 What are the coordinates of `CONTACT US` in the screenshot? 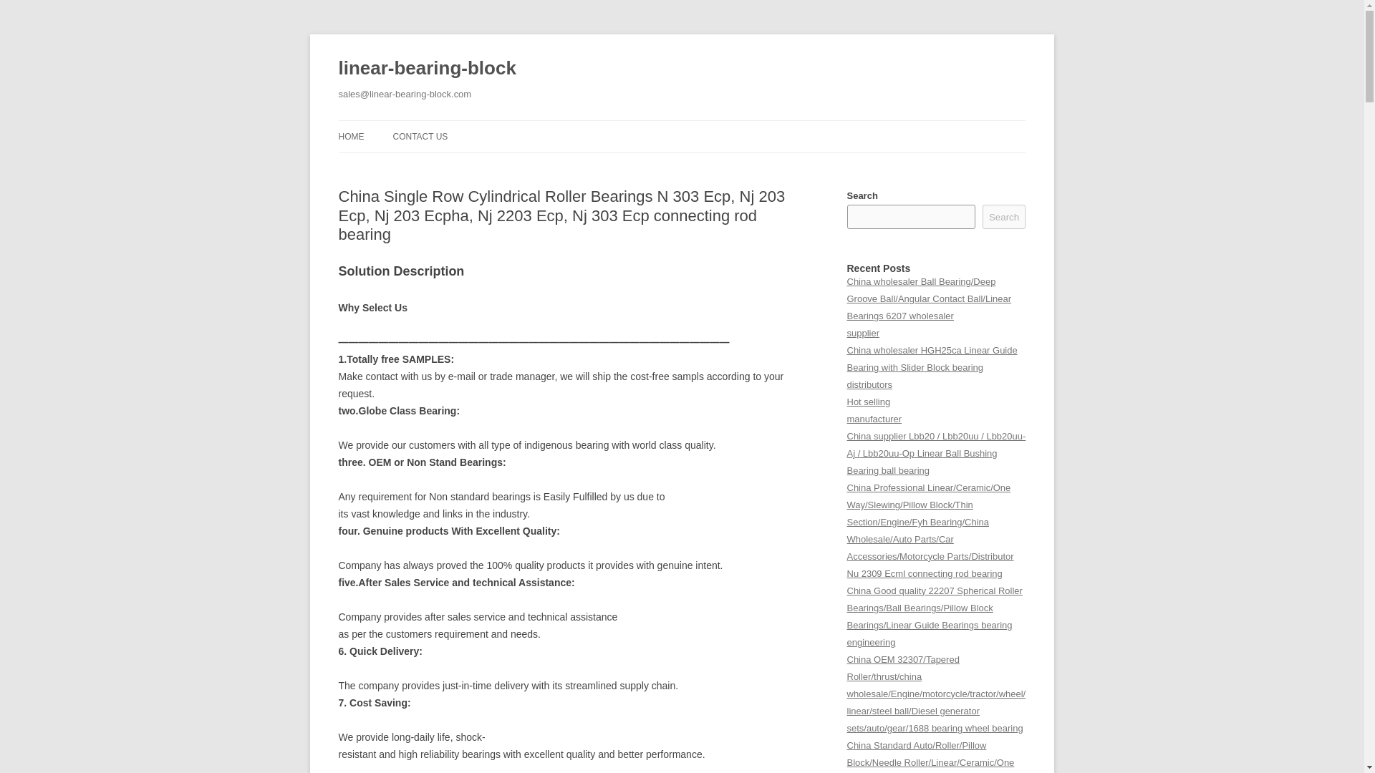 It's located at (420, 136).